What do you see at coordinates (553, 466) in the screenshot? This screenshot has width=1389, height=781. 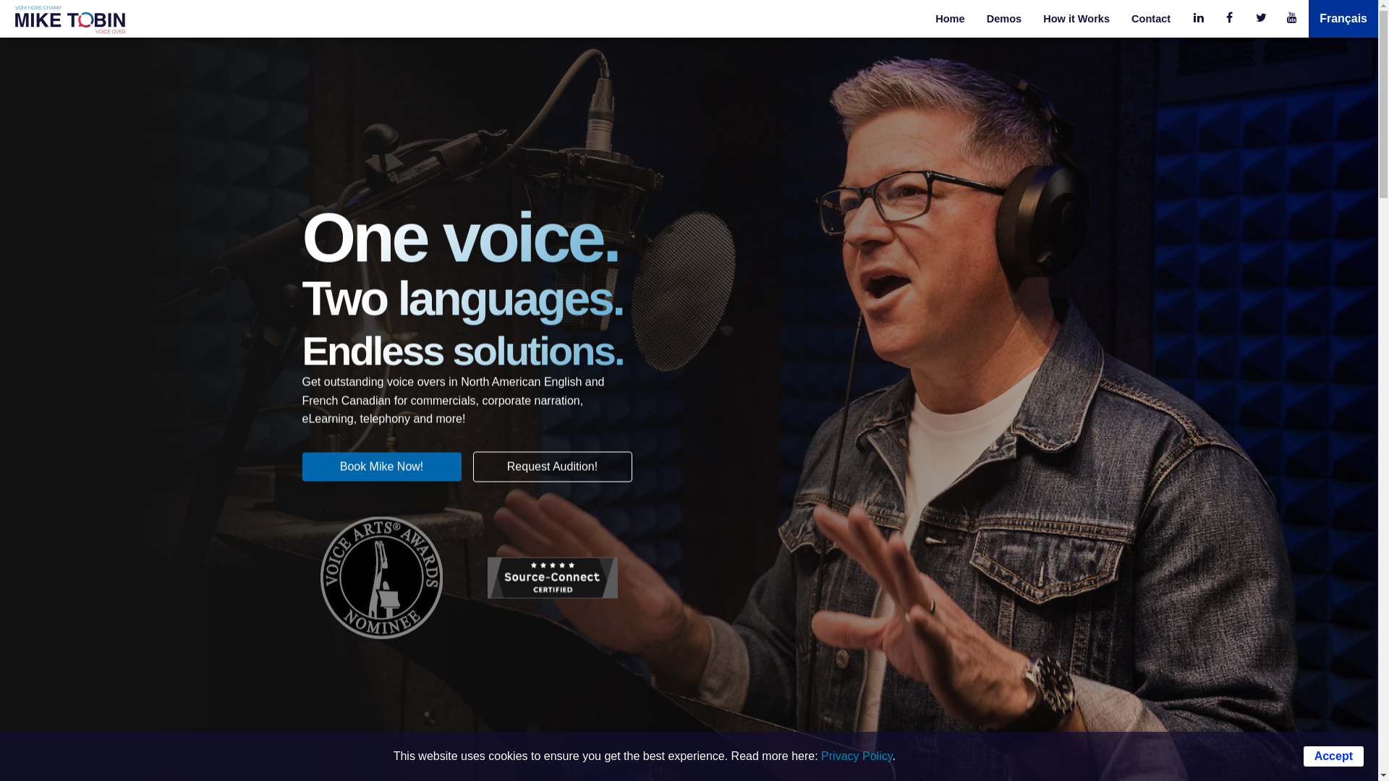 I see `Request Audition!` at bounding box center [553, 466].